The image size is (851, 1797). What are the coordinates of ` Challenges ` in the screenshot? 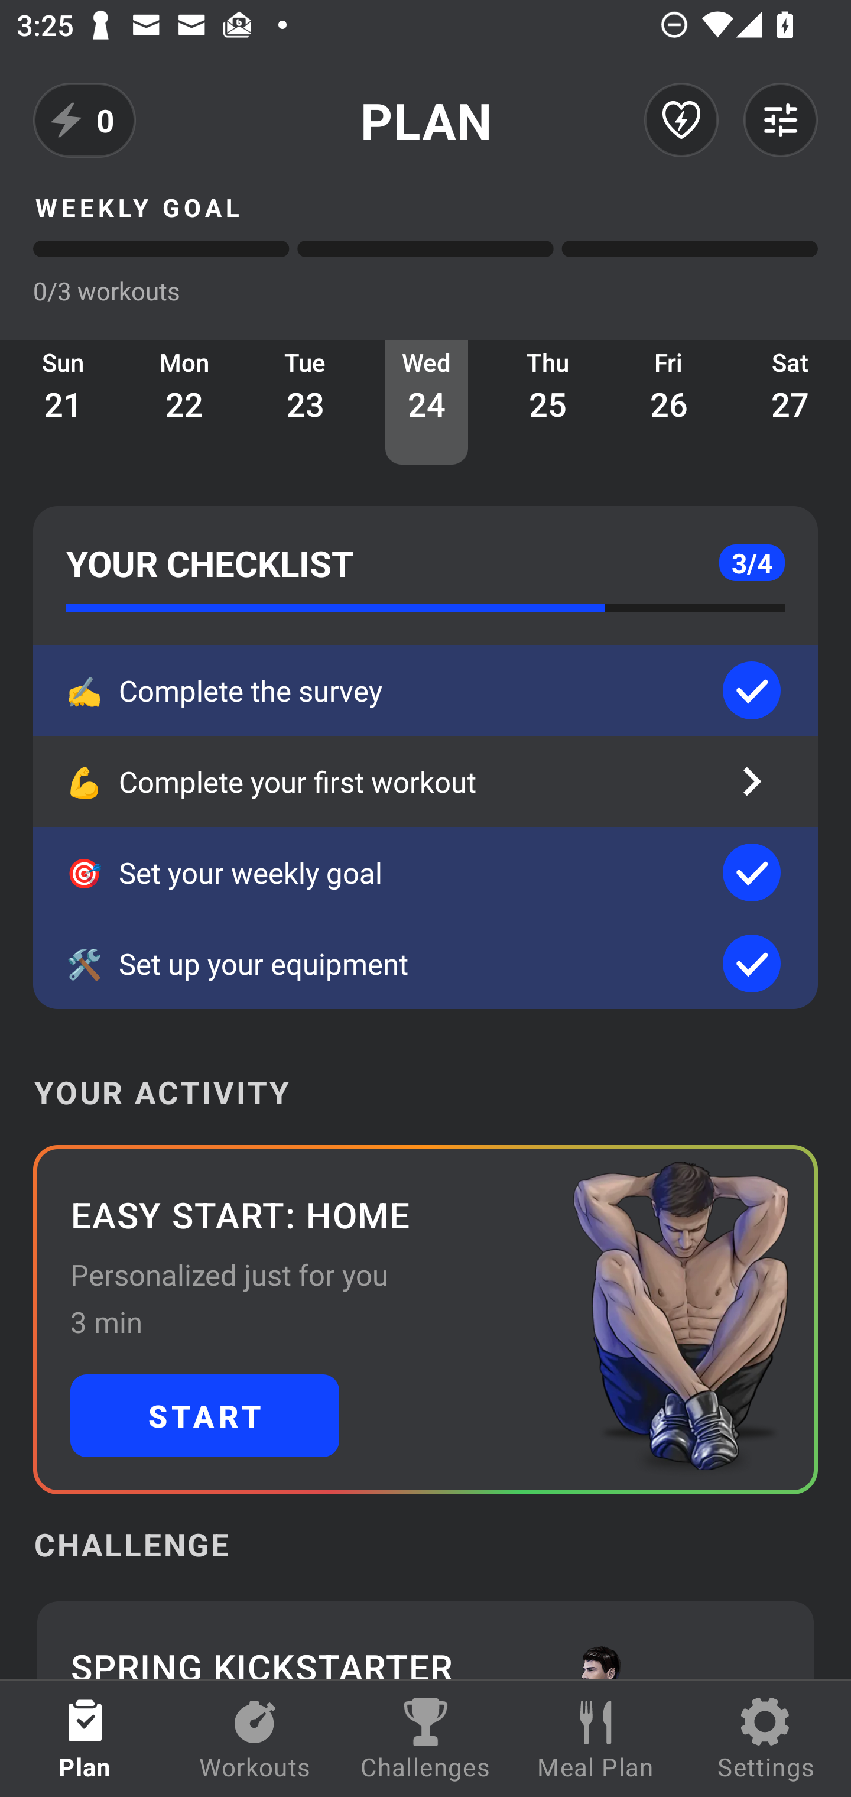 It's located at (425, 1739).